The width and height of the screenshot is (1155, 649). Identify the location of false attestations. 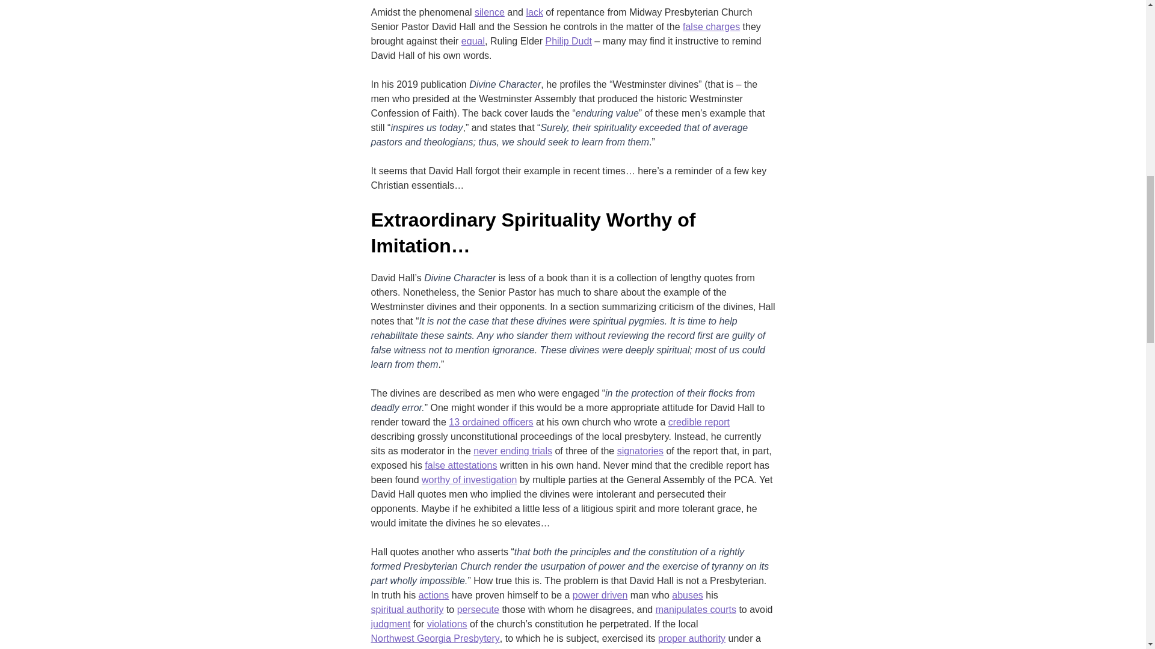
(461, 465).